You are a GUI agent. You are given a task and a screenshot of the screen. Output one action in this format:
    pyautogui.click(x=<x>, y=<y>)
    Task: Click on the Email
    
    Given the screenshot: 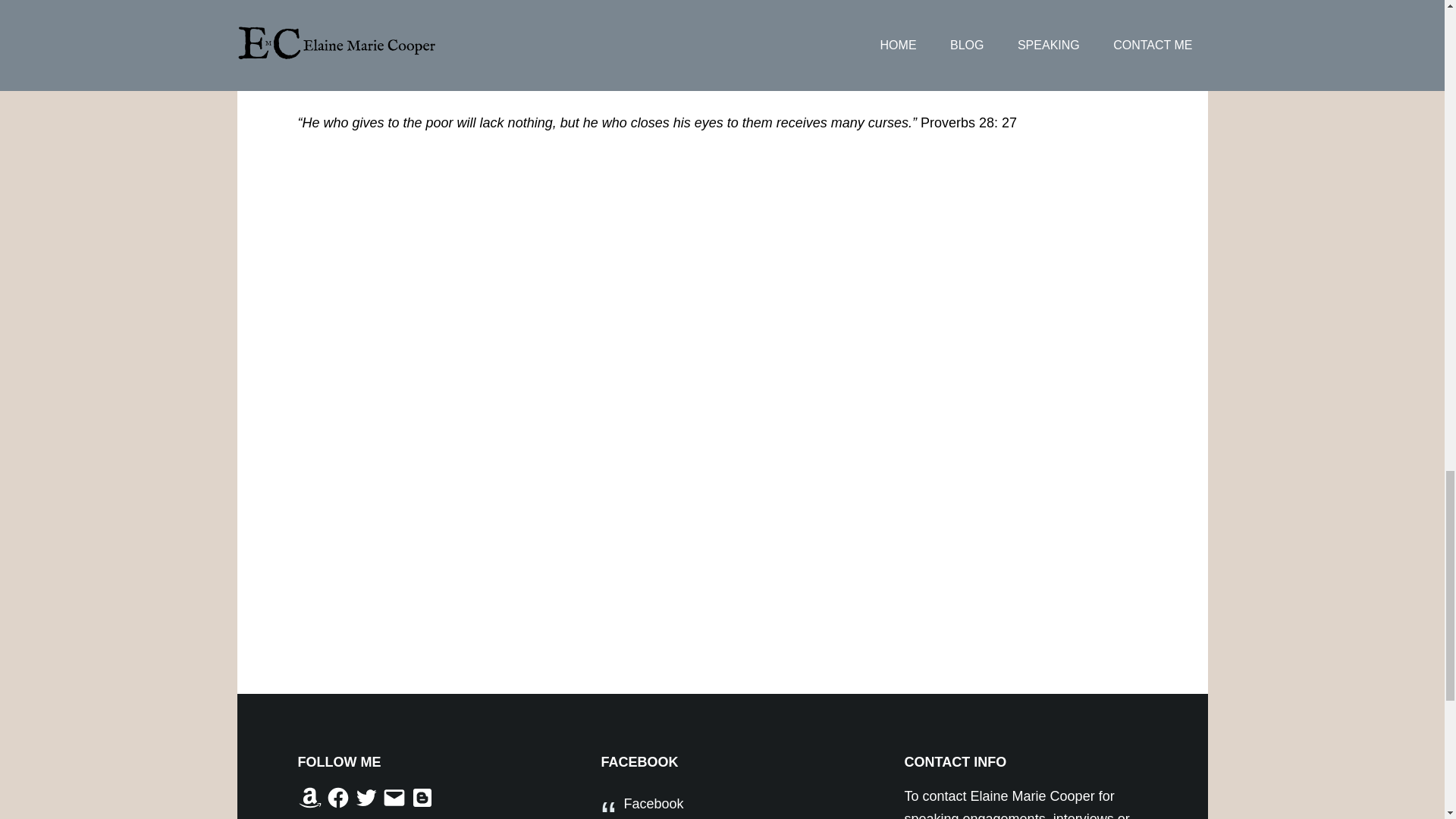 What is the action you would take?
    pyautogui.click(x=394, y=798)
    